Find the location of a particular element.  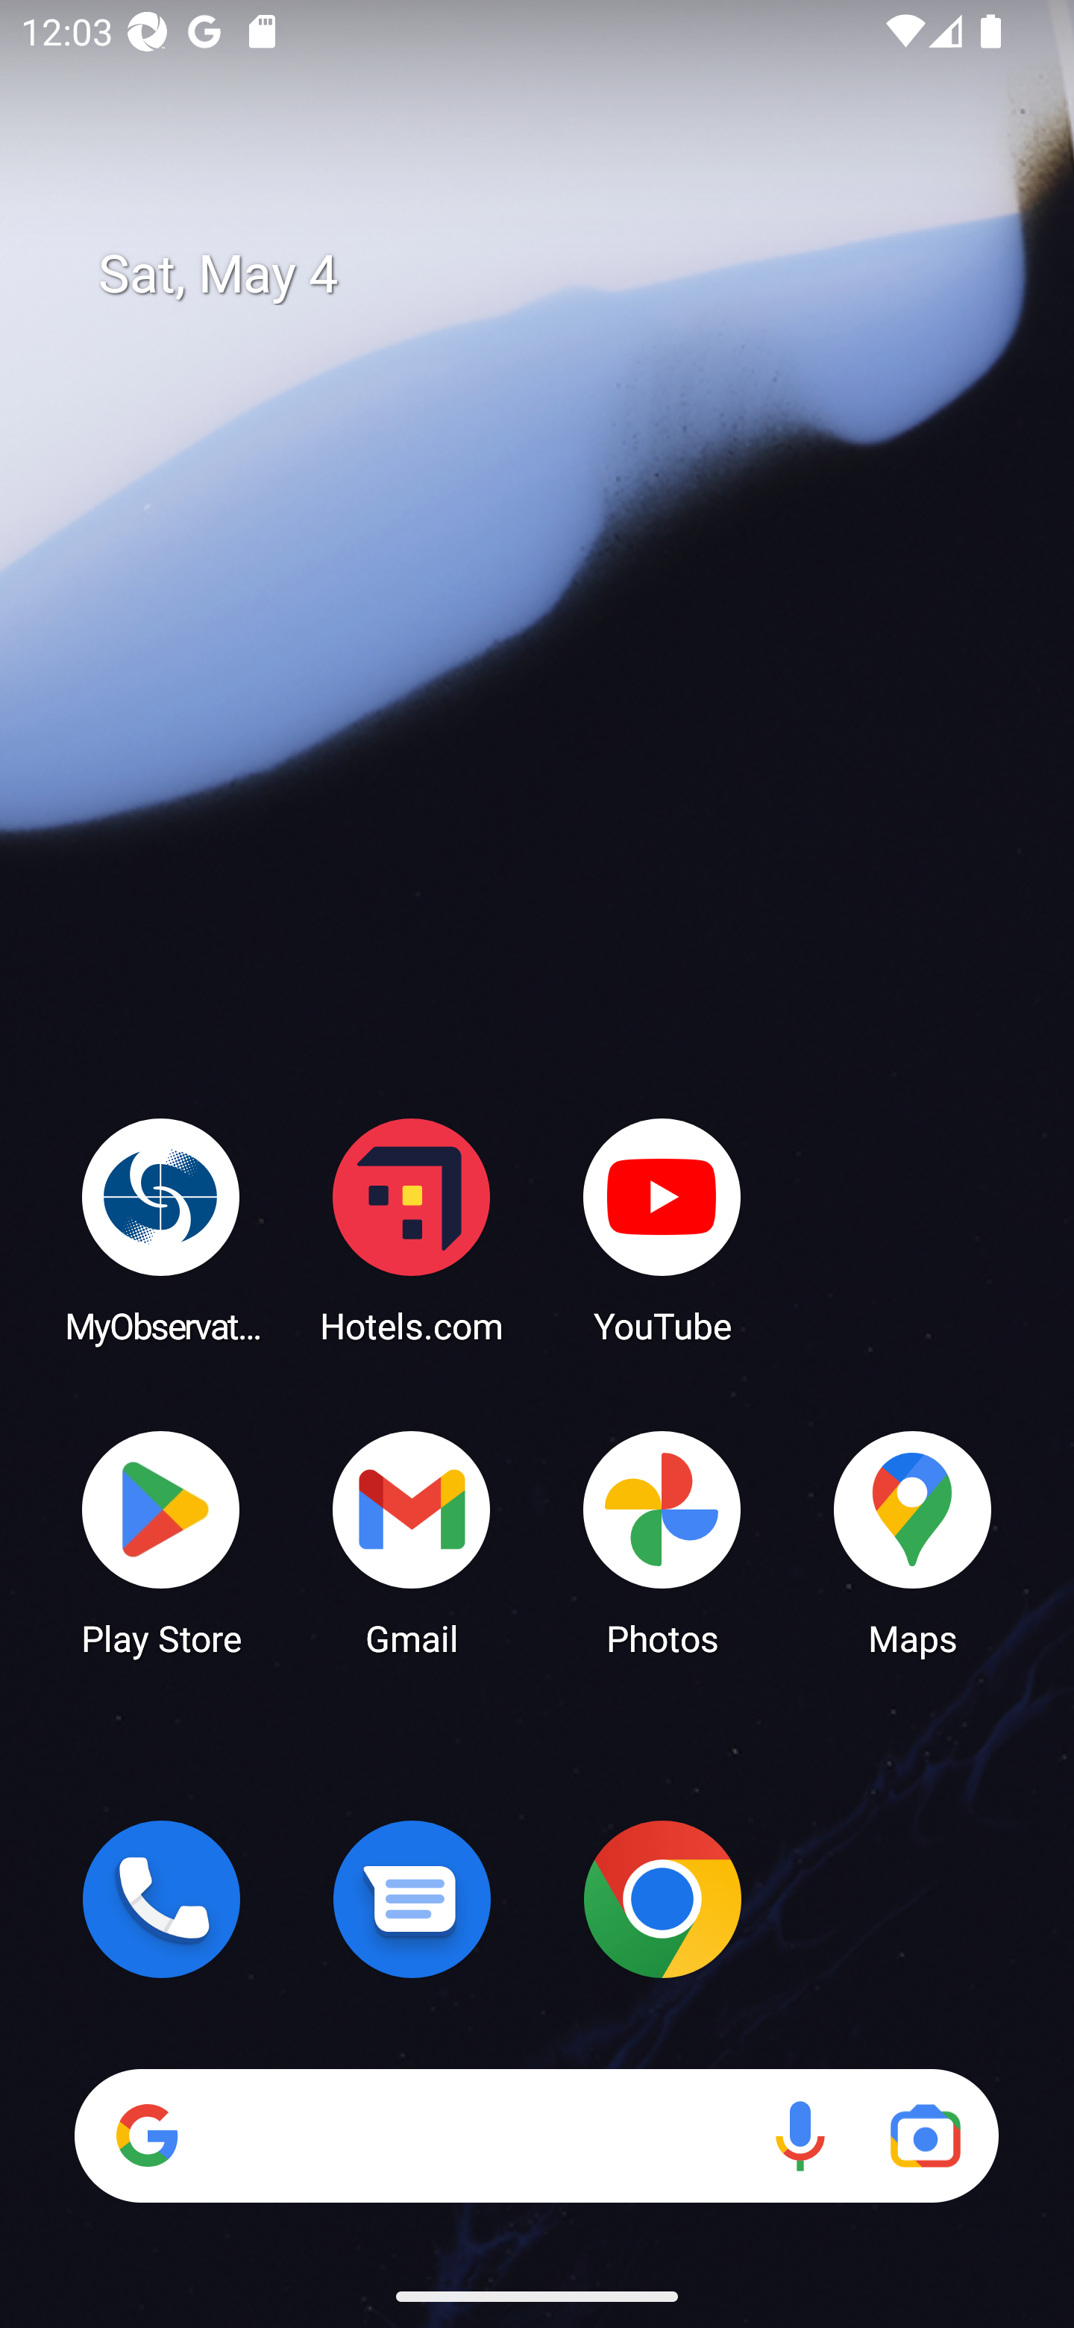

Google Lens is located at coordinates (925, 2135).